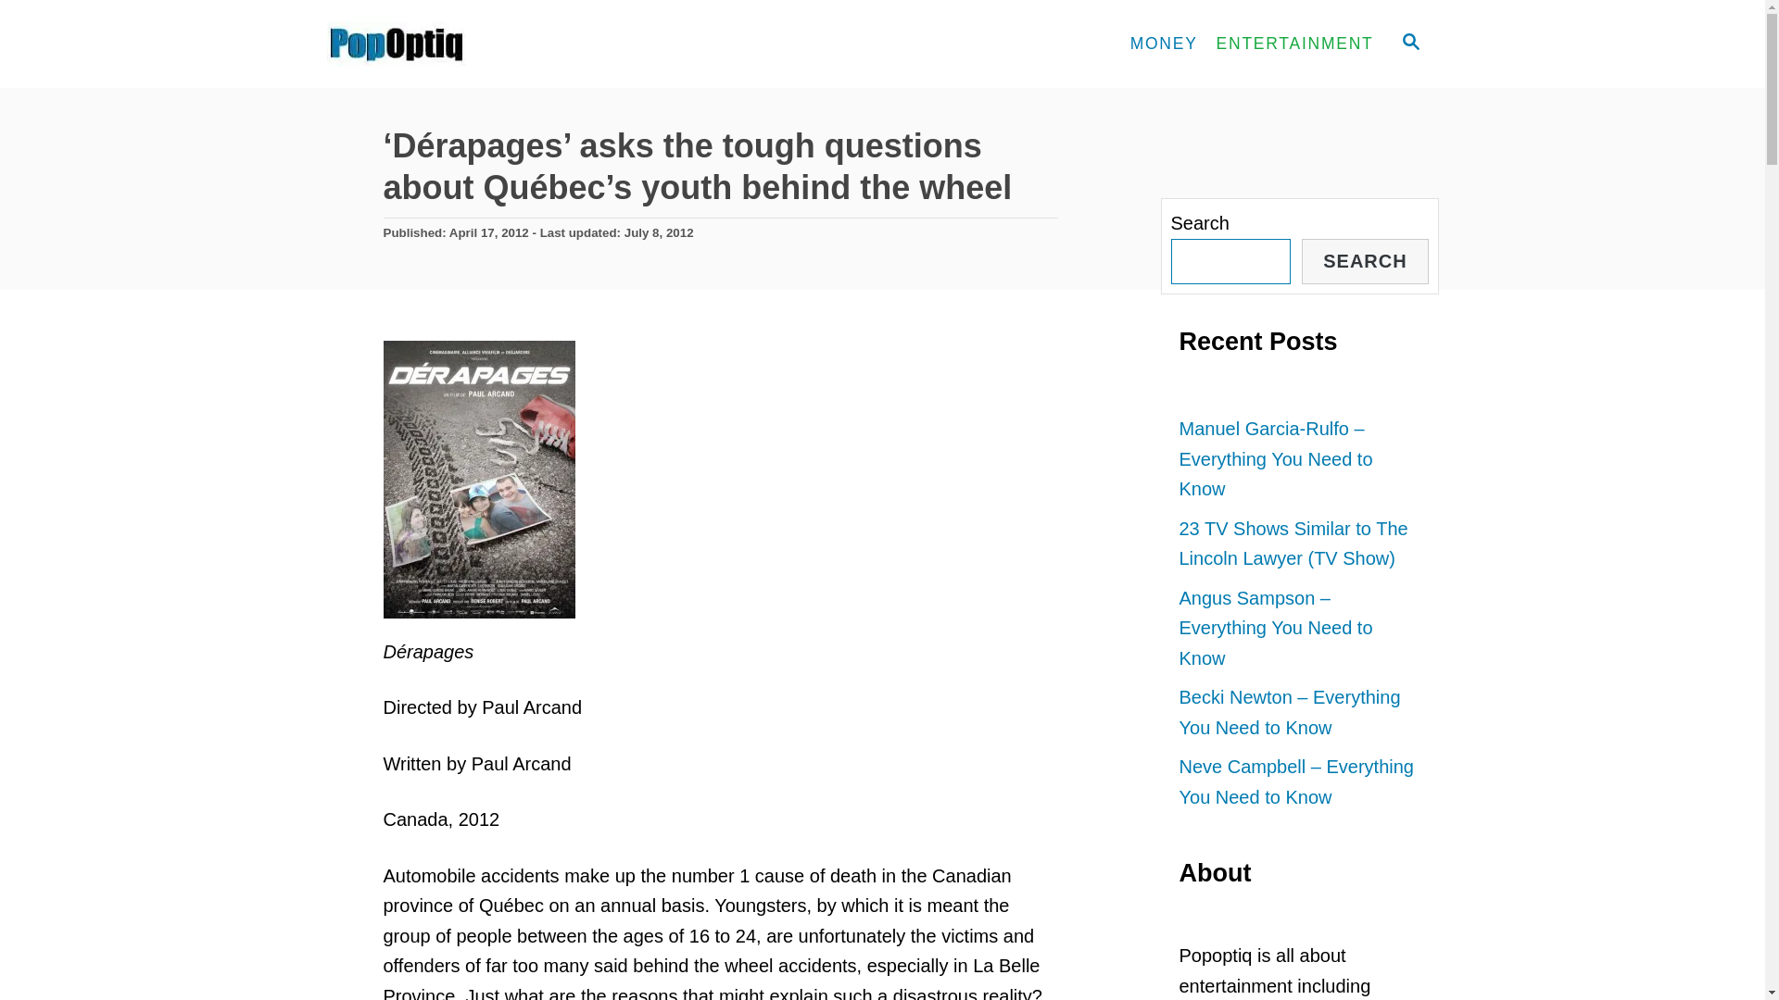 This screenshot has height=1000, width=1779. What do you see at coordinates (1409, 44) in the screenshot?
I see `SEARCH` at bounding box center [1409, 44].